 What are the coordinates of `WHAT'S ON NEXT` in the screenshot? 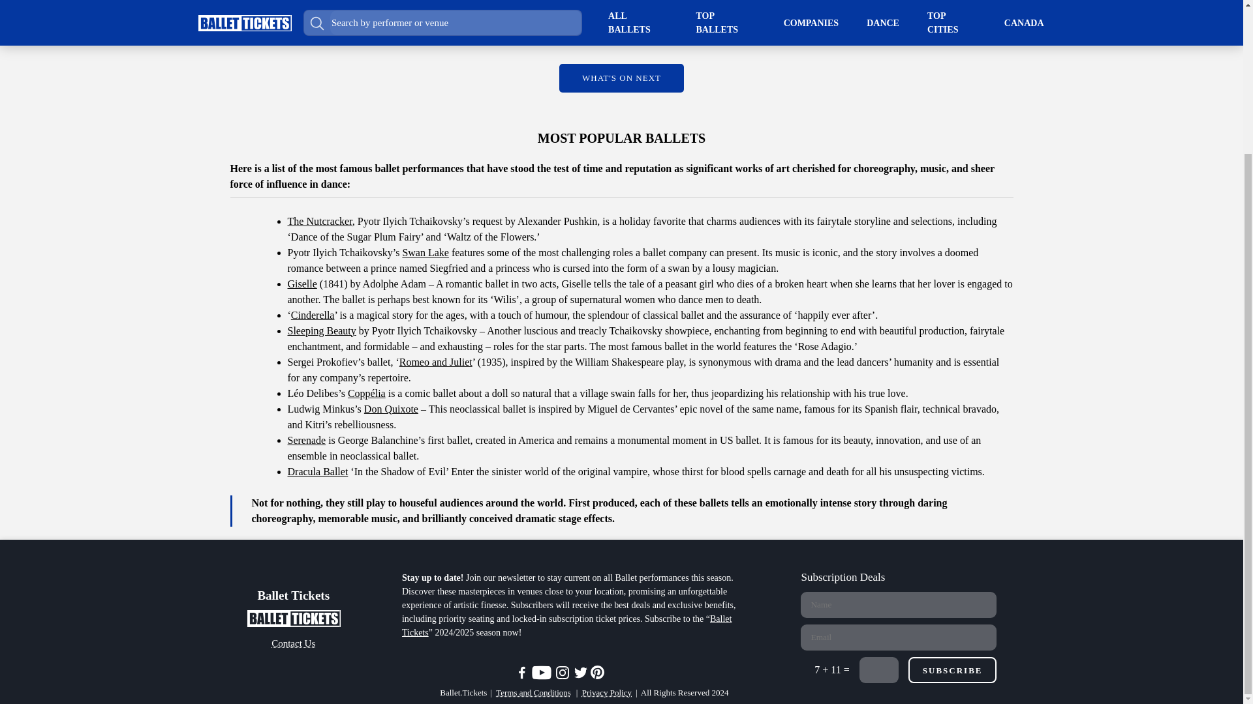 It's located at (621, 78).